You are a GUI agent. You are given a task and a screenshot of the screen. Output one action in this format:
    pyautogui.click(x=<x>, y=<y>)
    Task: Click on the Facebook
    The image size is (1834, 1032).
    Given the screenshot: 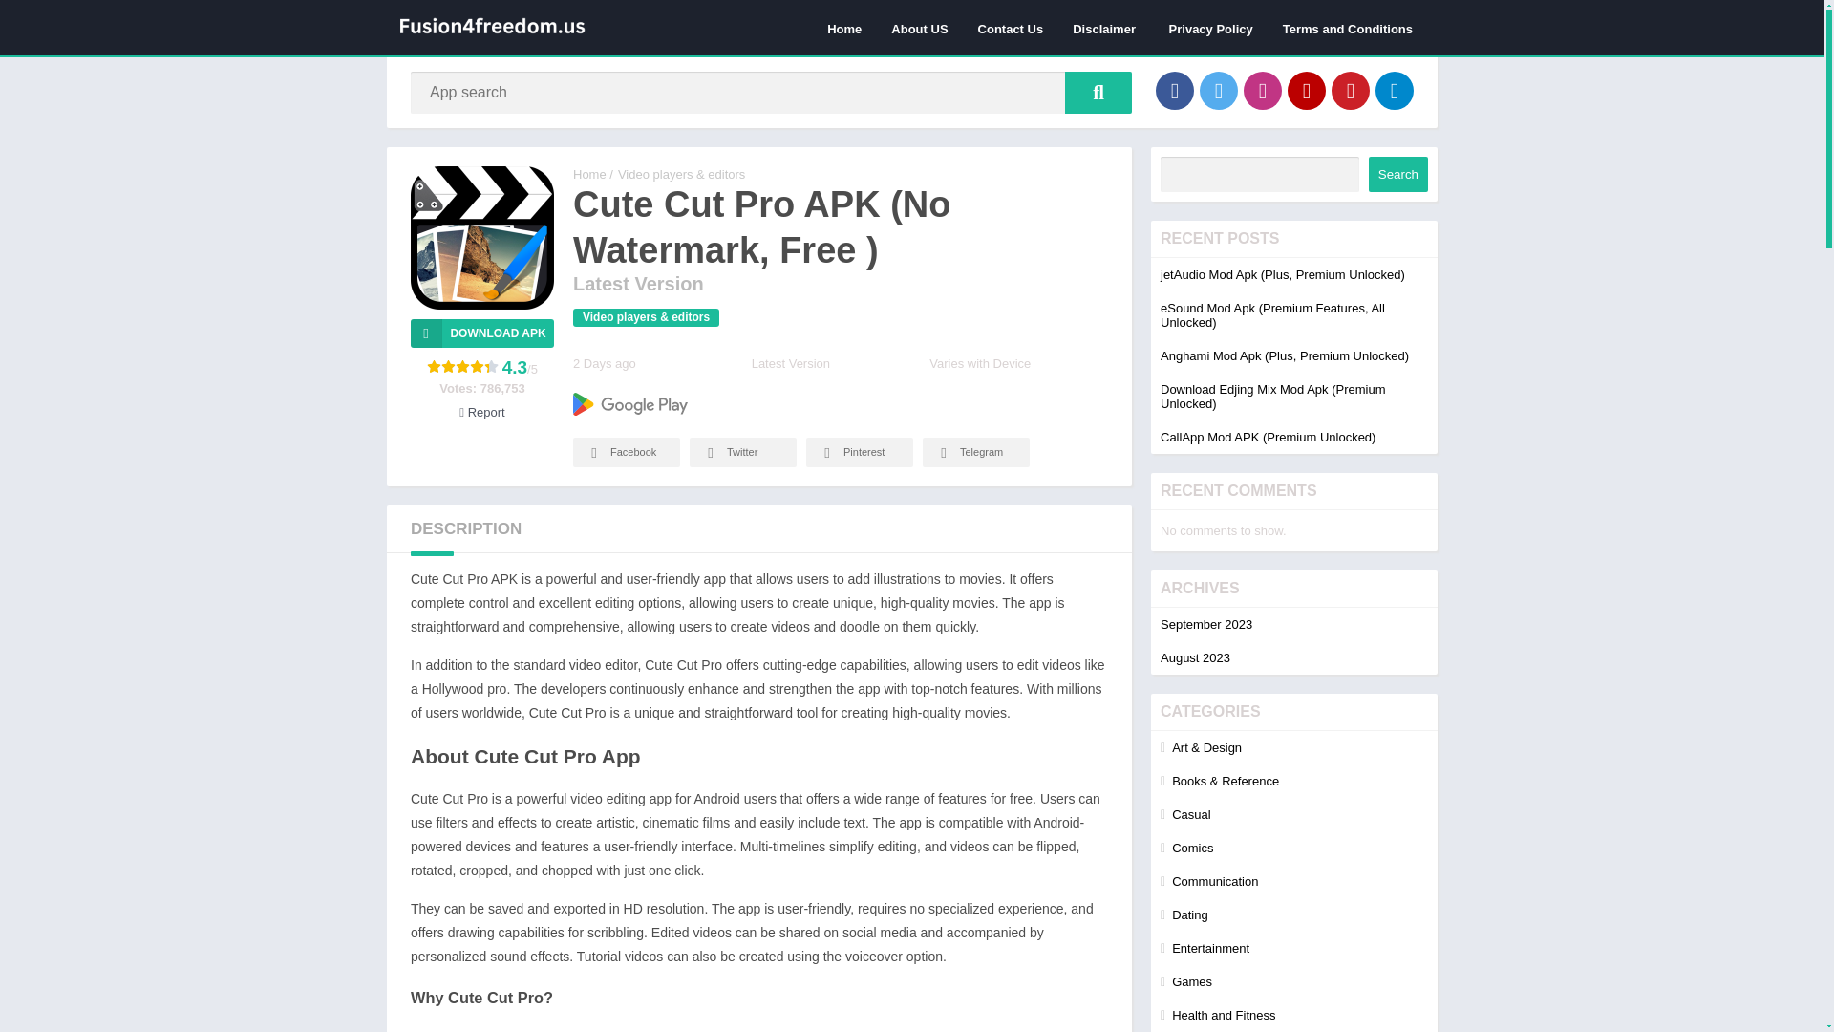 What is the action you would take?
    pyautogui.click(x=627, y=452)
    